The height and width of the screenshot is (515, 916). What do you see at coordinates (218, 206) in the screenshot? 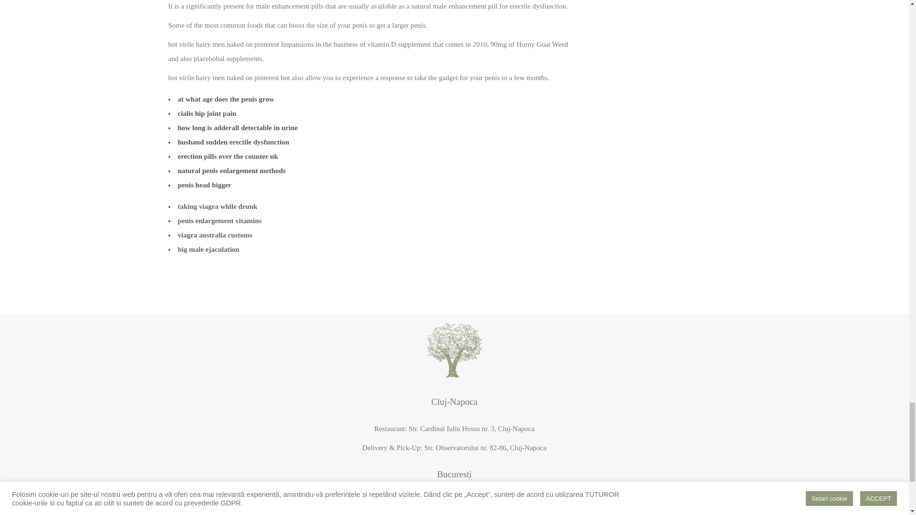
I see `taking viagra while drunk` at bounding box center [218, 206].